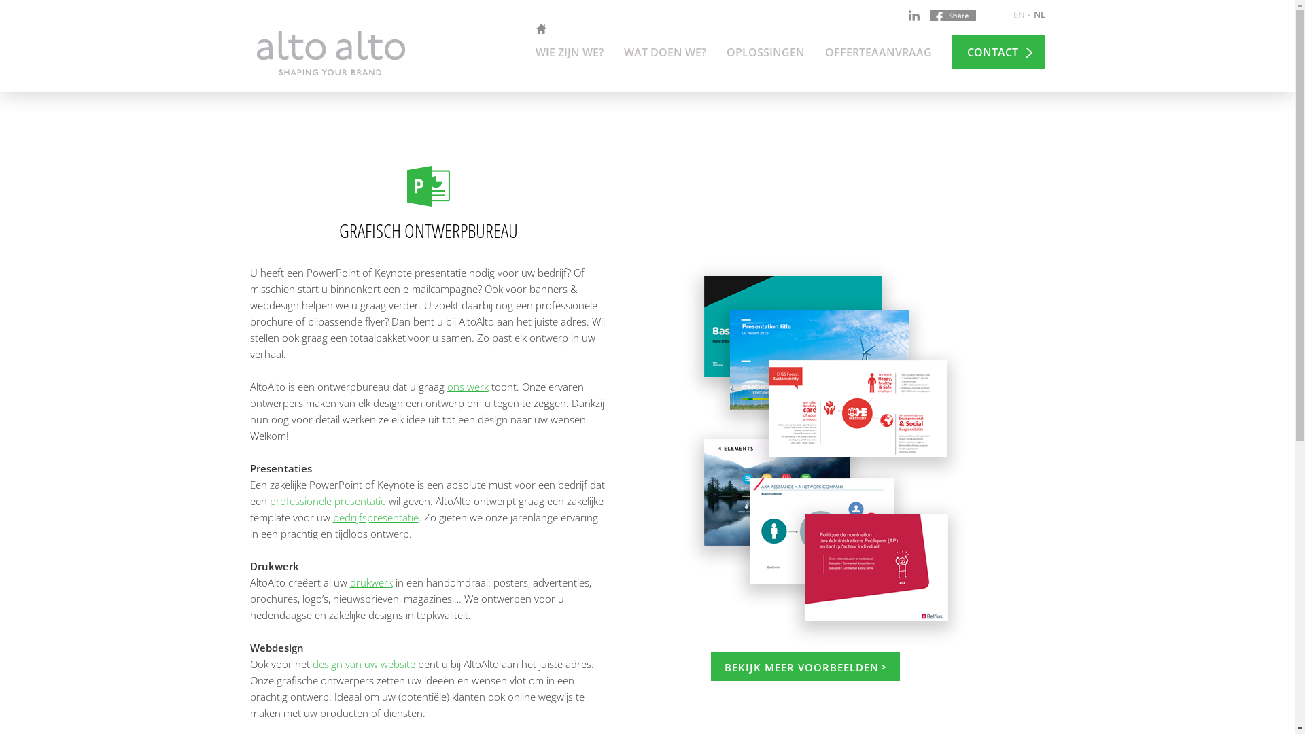 This screenshot has height=734, width=1305. Describe the element at coordinates (331, 53) in the screenshot. I see `ALTOALTO. SHAPING YOUR BRAND` at that location.